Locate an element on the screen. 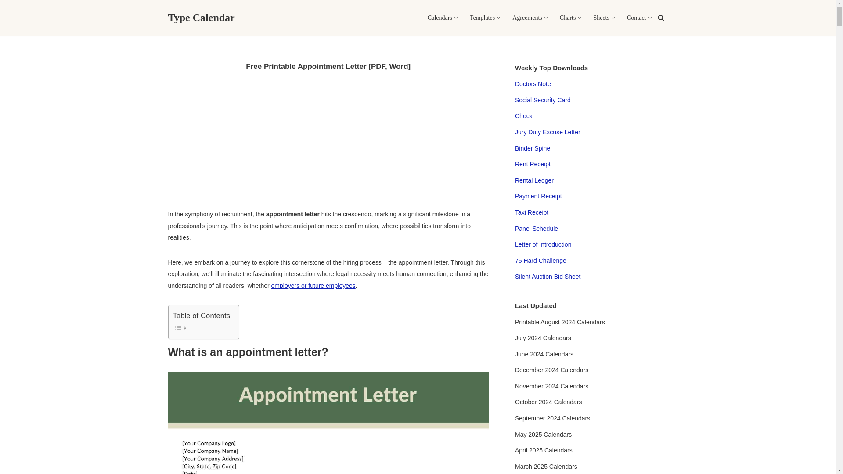 The image size is (843, 474). Templates is located at coordinates (482, 18).